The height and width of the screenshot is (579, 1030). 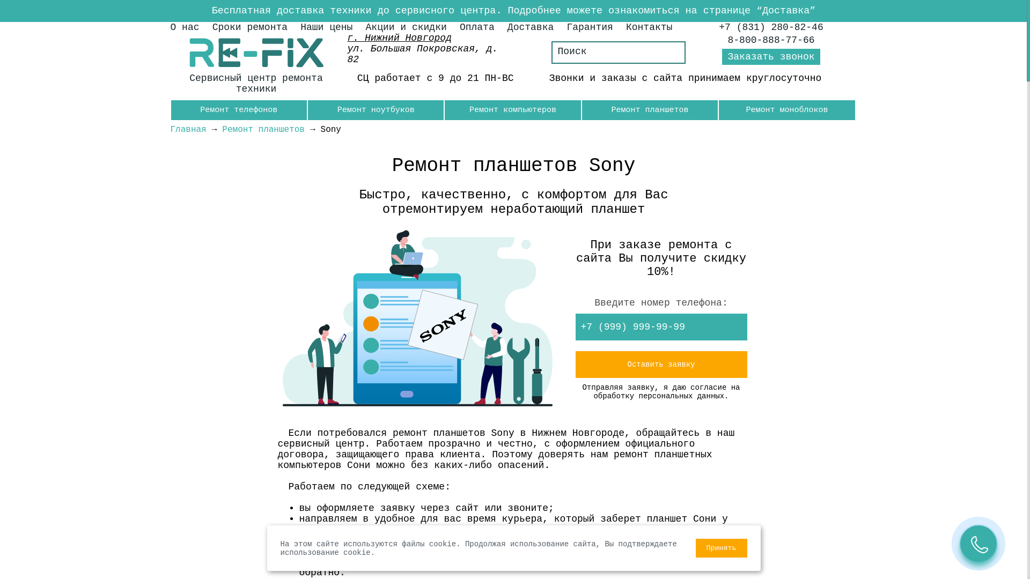 I want to click on 8-800-888-77-66, so click(x=771, y=40).